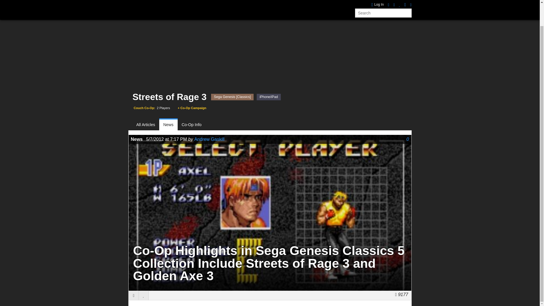 The width and height of the screenshot is (544, 306). I want to click on Reviews, so click(197, 2).